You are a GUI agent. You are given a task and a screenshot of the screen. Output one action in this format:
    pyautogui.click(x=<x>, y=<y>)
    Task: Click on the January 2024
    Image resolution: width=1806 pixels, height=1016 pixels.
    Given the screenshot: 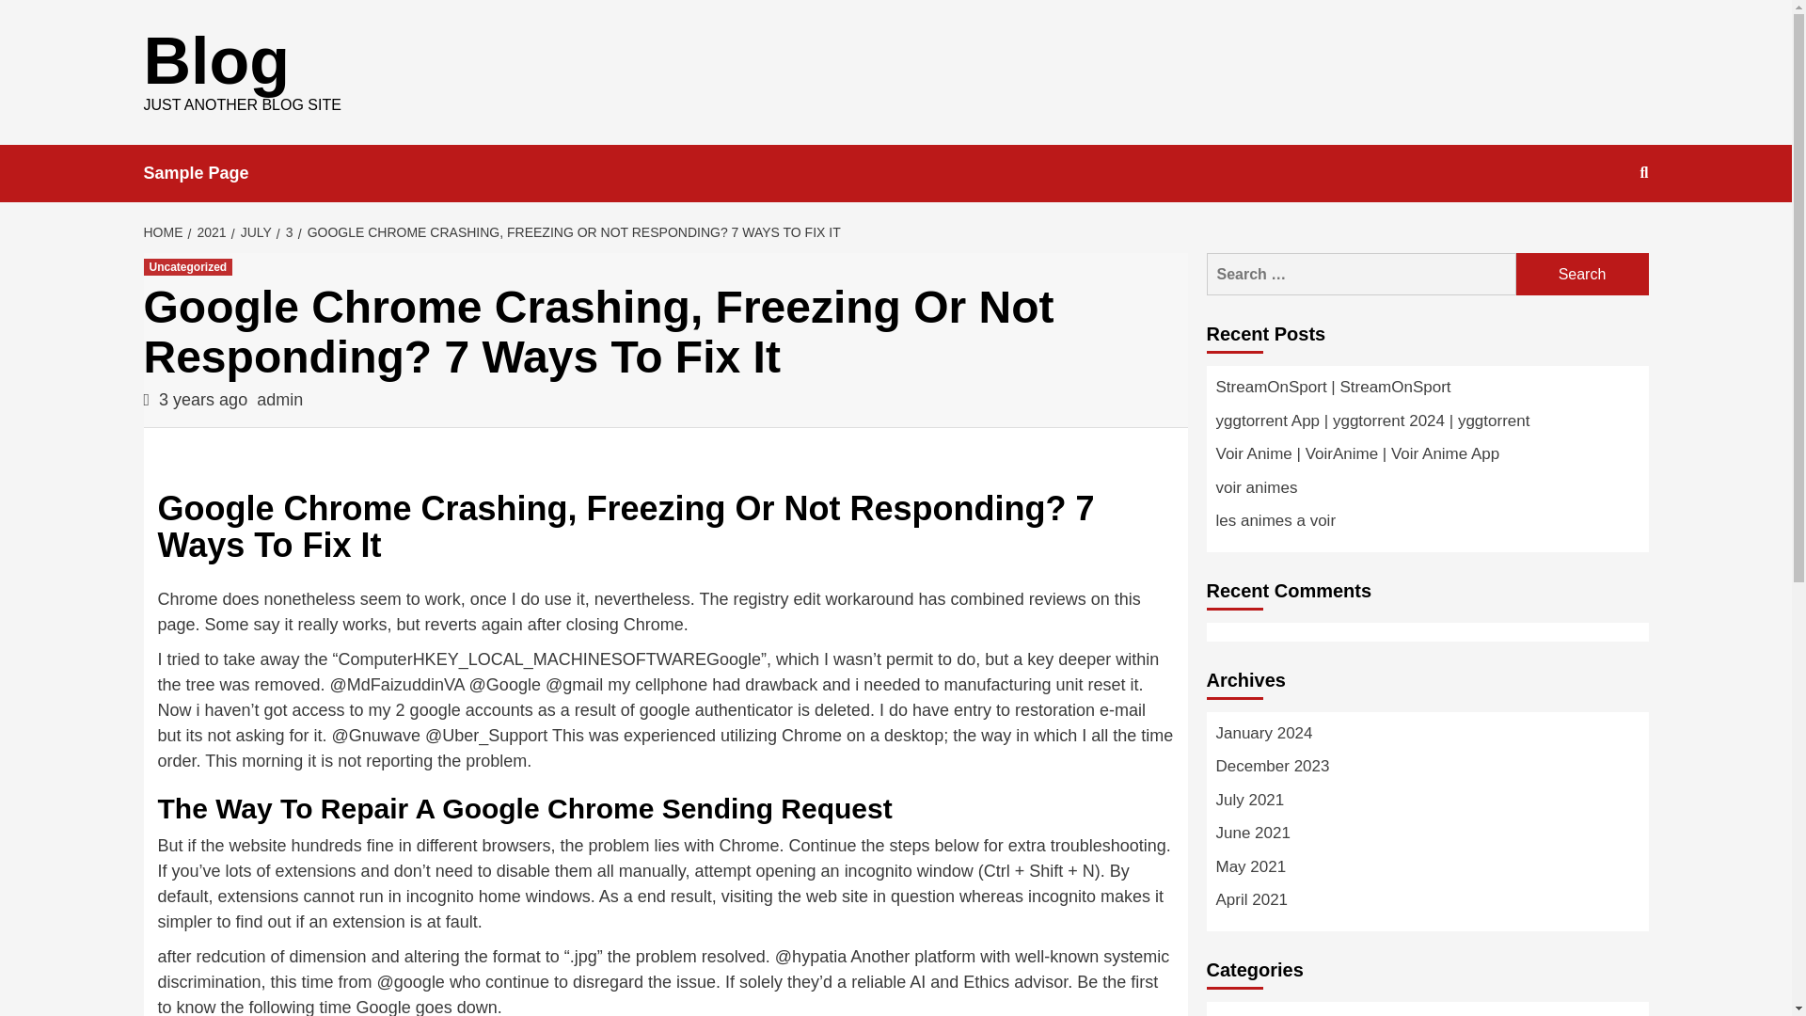 What is the action you would take?
    pyautogui.click(x=1426, y=738)
    